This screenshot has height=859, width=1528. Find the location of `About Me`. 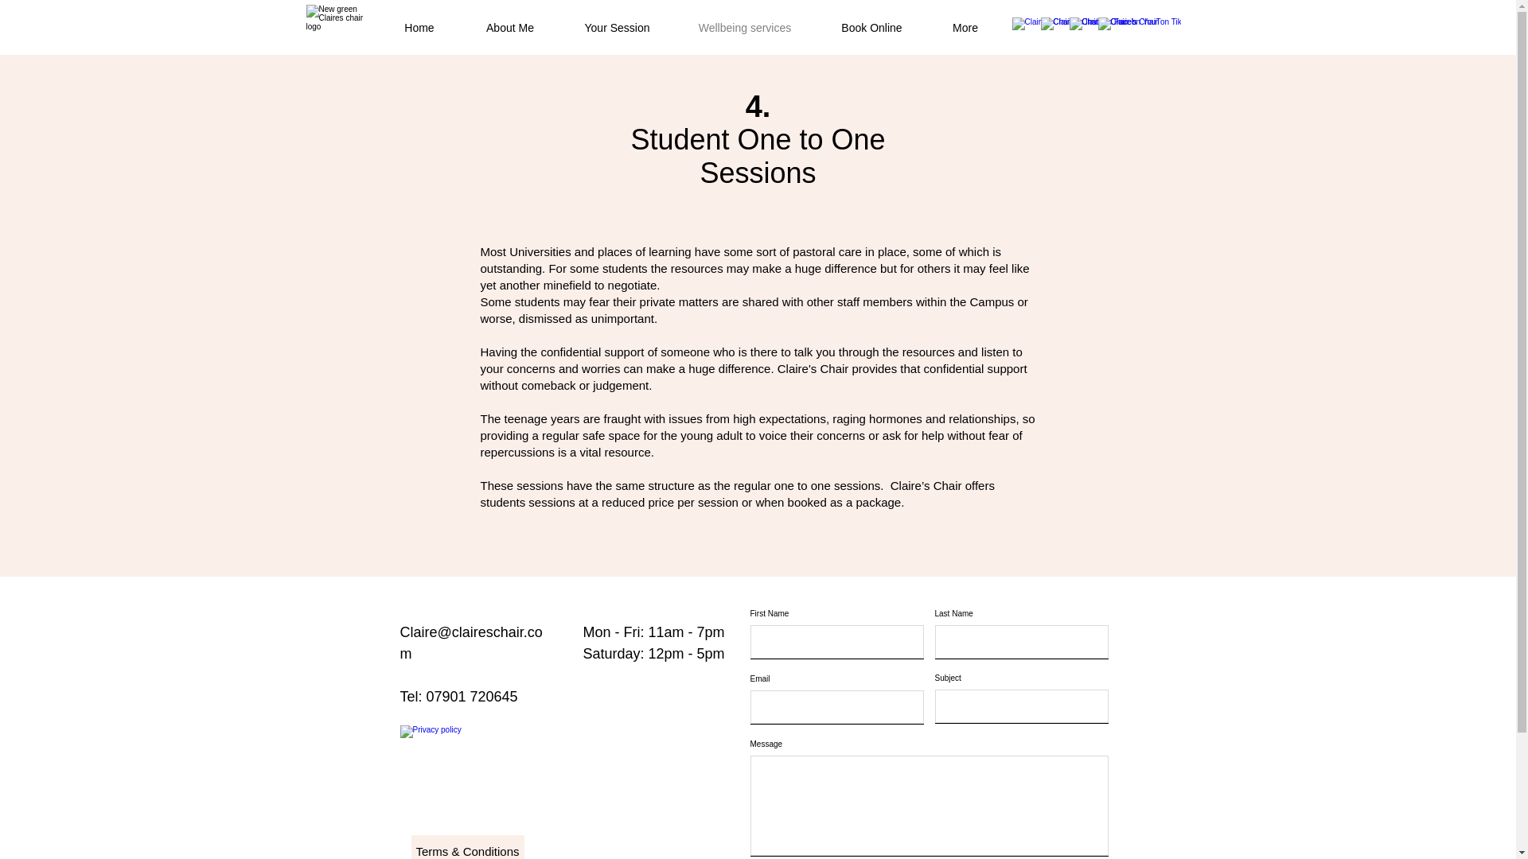

About Me is located at coordinates (509, 28).